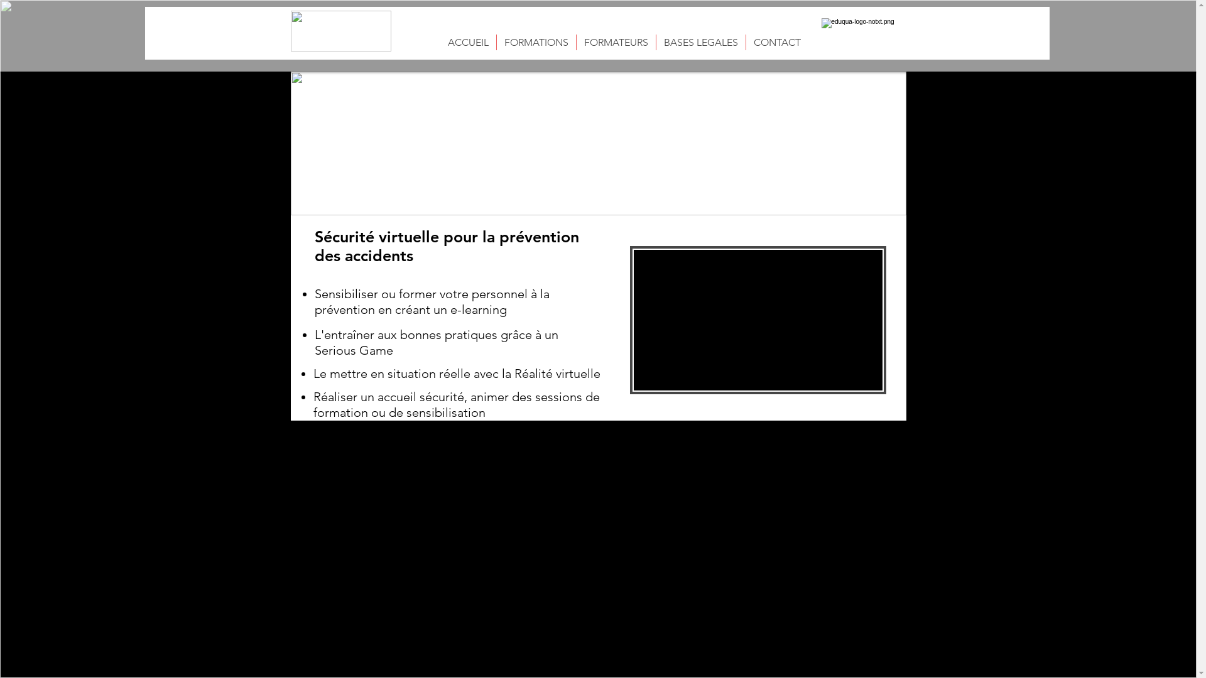 This screenshot has height=678, width=1206. What do you see at coordinates (778, 43) in the screenshot?
I see `CONTACT` at bounding box center [778, 43].